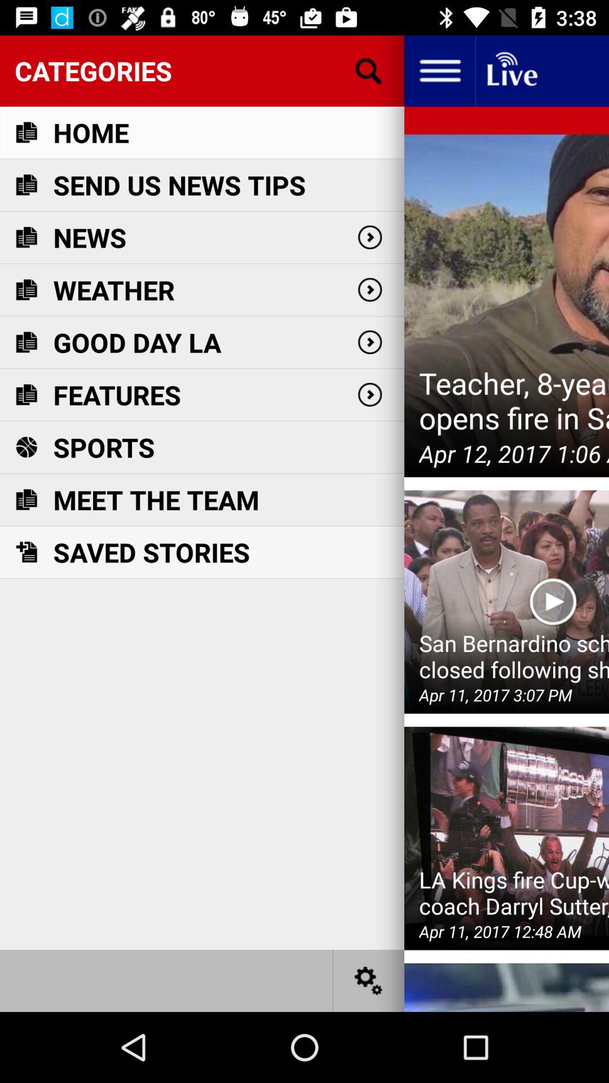 The image size is (609, 1083). What do you see at coordinates (511, 71) in the screenshot?
I see `live stream current news events` at bounding box center [511, 71].